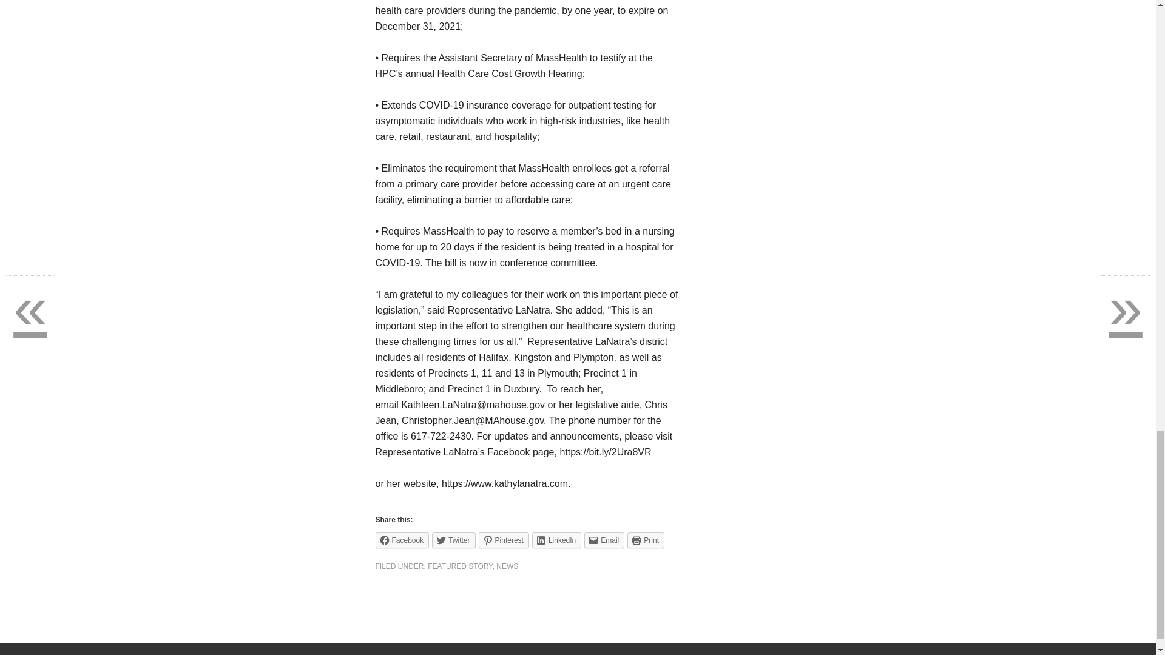 This screenshot has height=655, width=1165. What do you see at coordinates (402, 540) in the screenshot?
I see `Facebook` at bounding box center [402, 540].